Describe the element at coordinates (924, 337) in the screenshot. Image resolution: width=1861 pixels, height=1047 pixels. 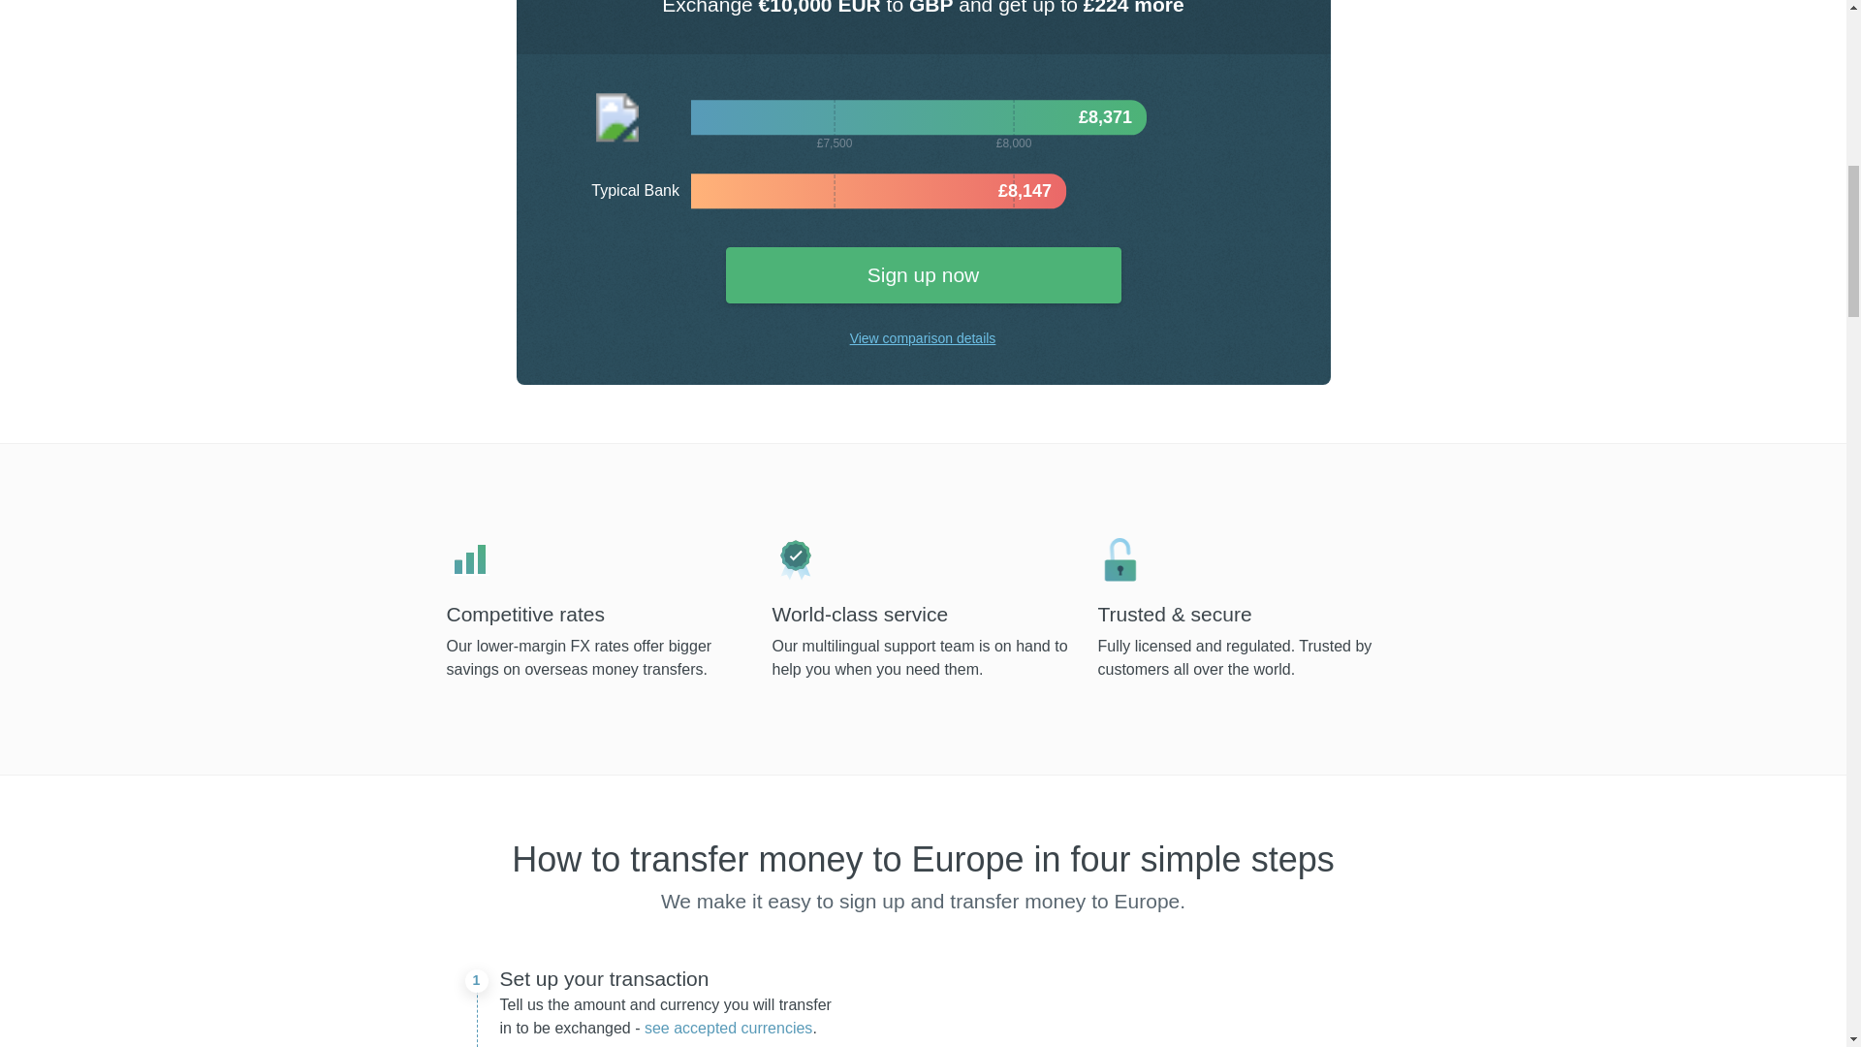
I see `View comparison details` at that location.